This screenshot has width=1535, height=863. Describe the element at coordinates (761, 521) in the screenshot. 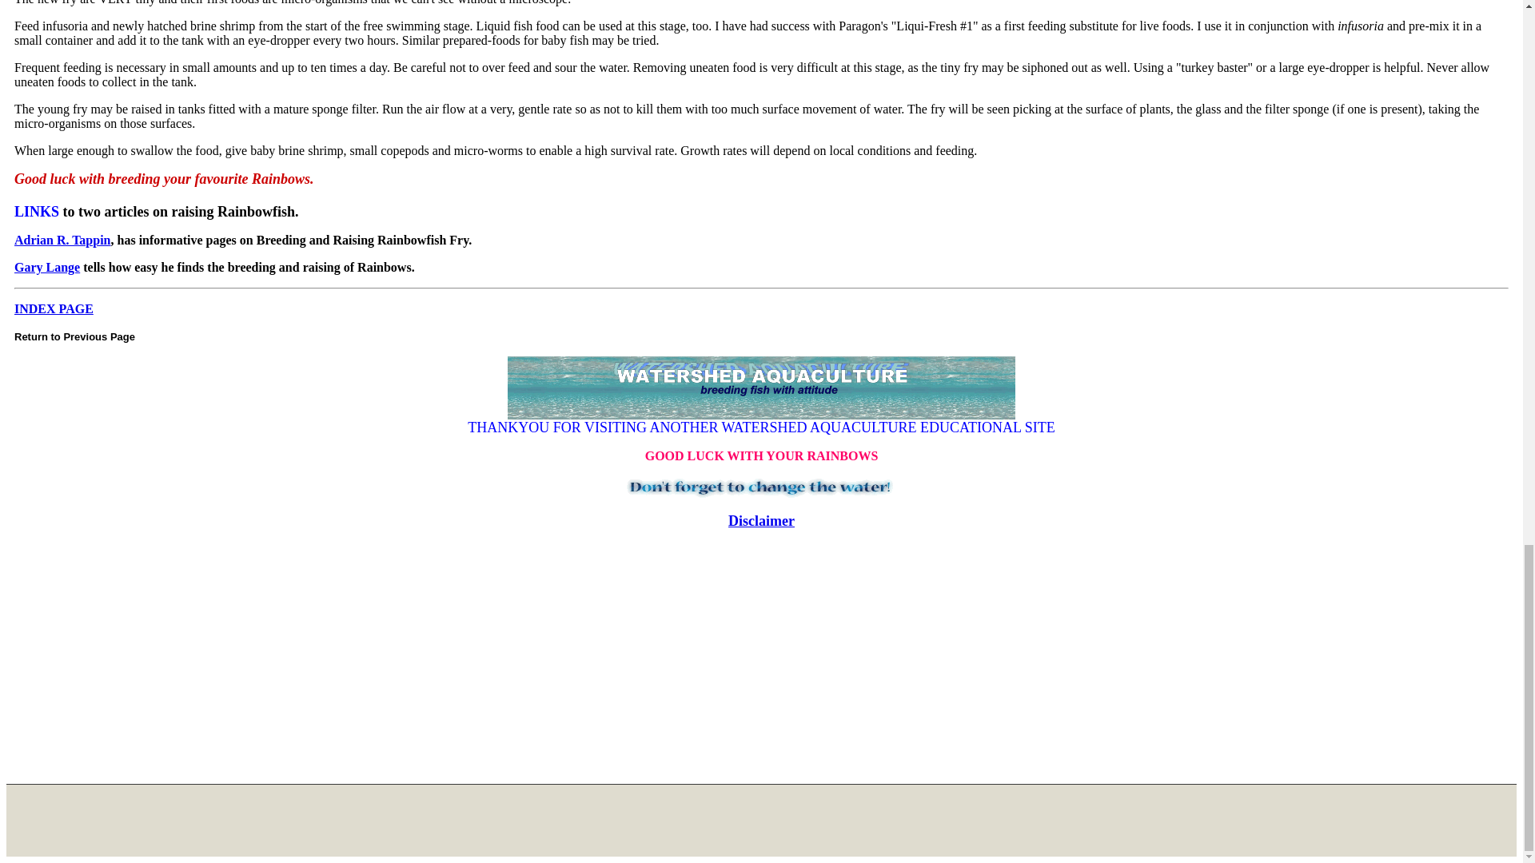

I see `Disclaimer` at that location.